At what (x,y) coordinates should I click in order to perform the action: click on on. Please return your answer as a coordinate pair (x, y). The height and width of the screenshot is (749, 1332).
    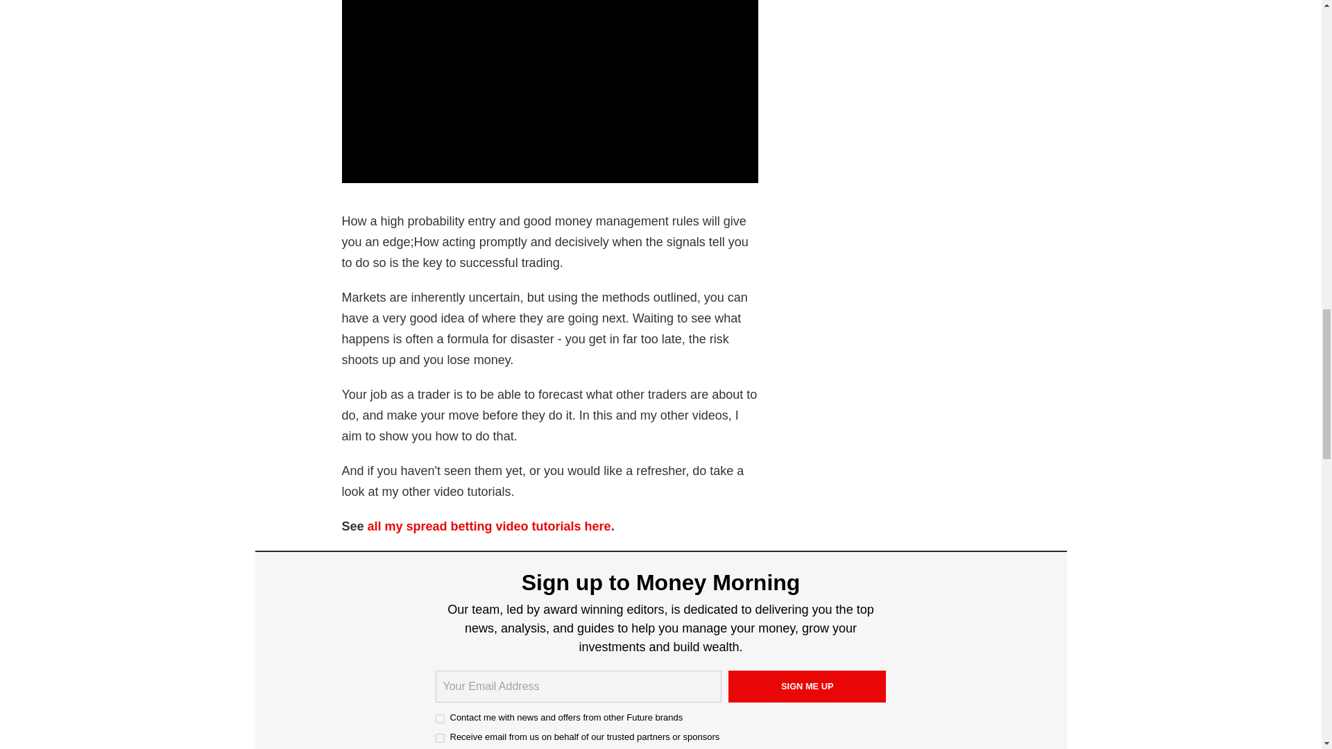
    Looking at the image, I should click on (440, 718).